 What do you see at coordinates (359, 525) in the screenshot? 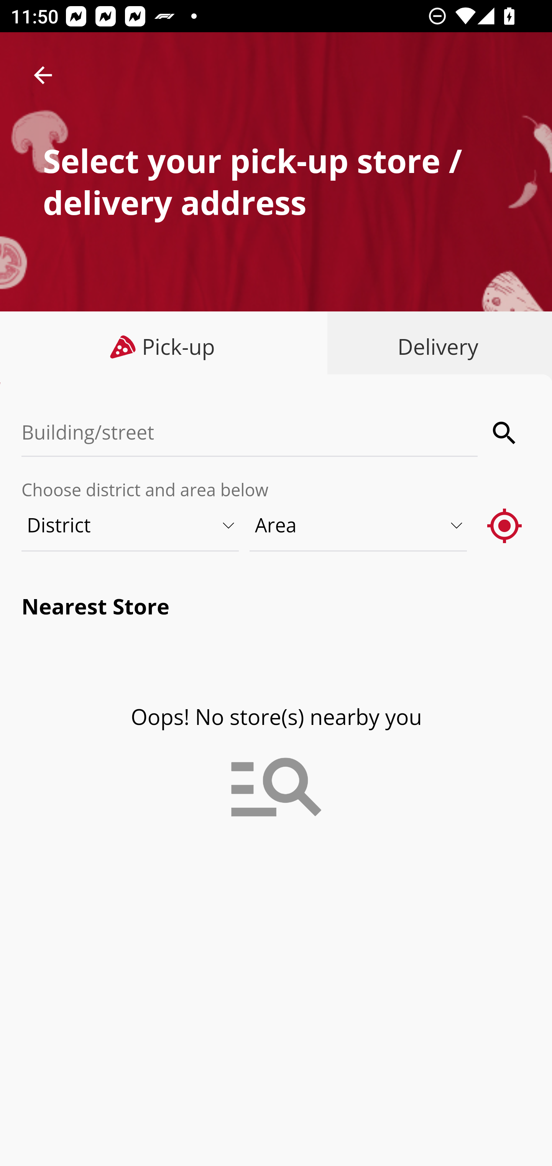
I see `Area` at bounding box center [359, 525].